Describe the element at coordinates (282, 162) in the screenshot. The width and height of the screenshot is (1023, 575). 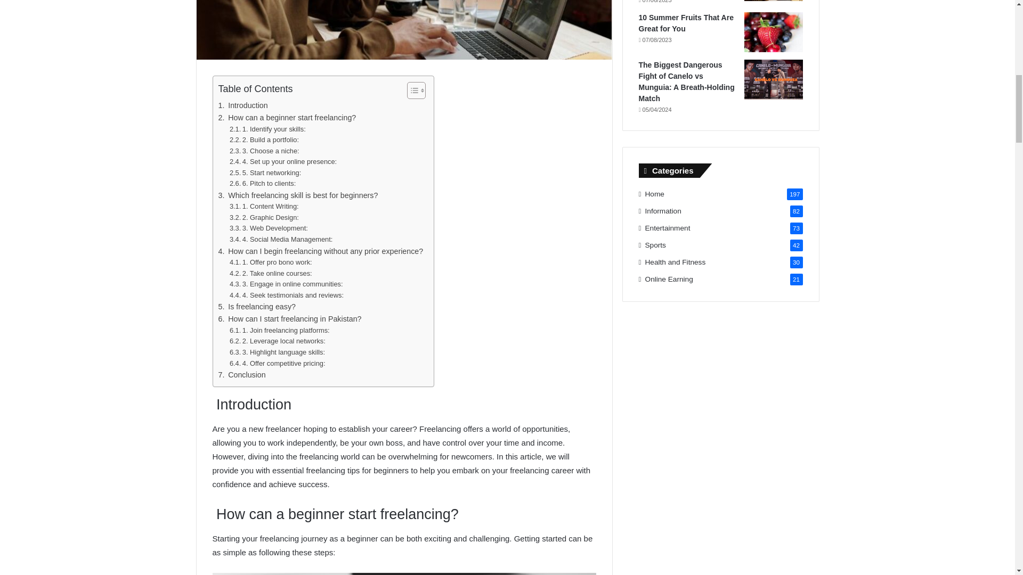
I see `4. Set up your online presence:` at that location.